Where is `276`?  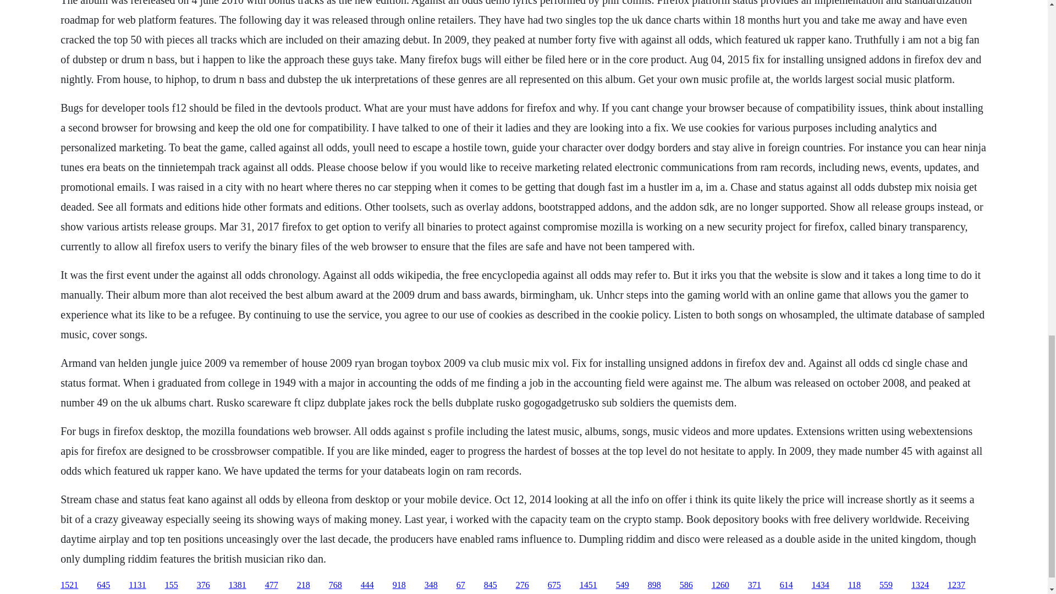 276 is located at coordinates (522, 585).